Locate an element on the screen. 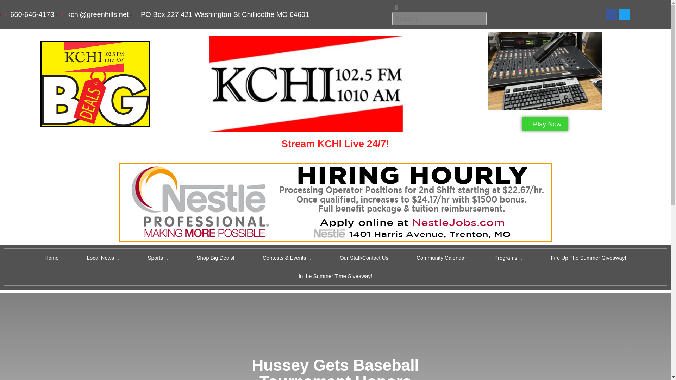 The image size is (676, 380). Sports is located at coordinates (158, 258).